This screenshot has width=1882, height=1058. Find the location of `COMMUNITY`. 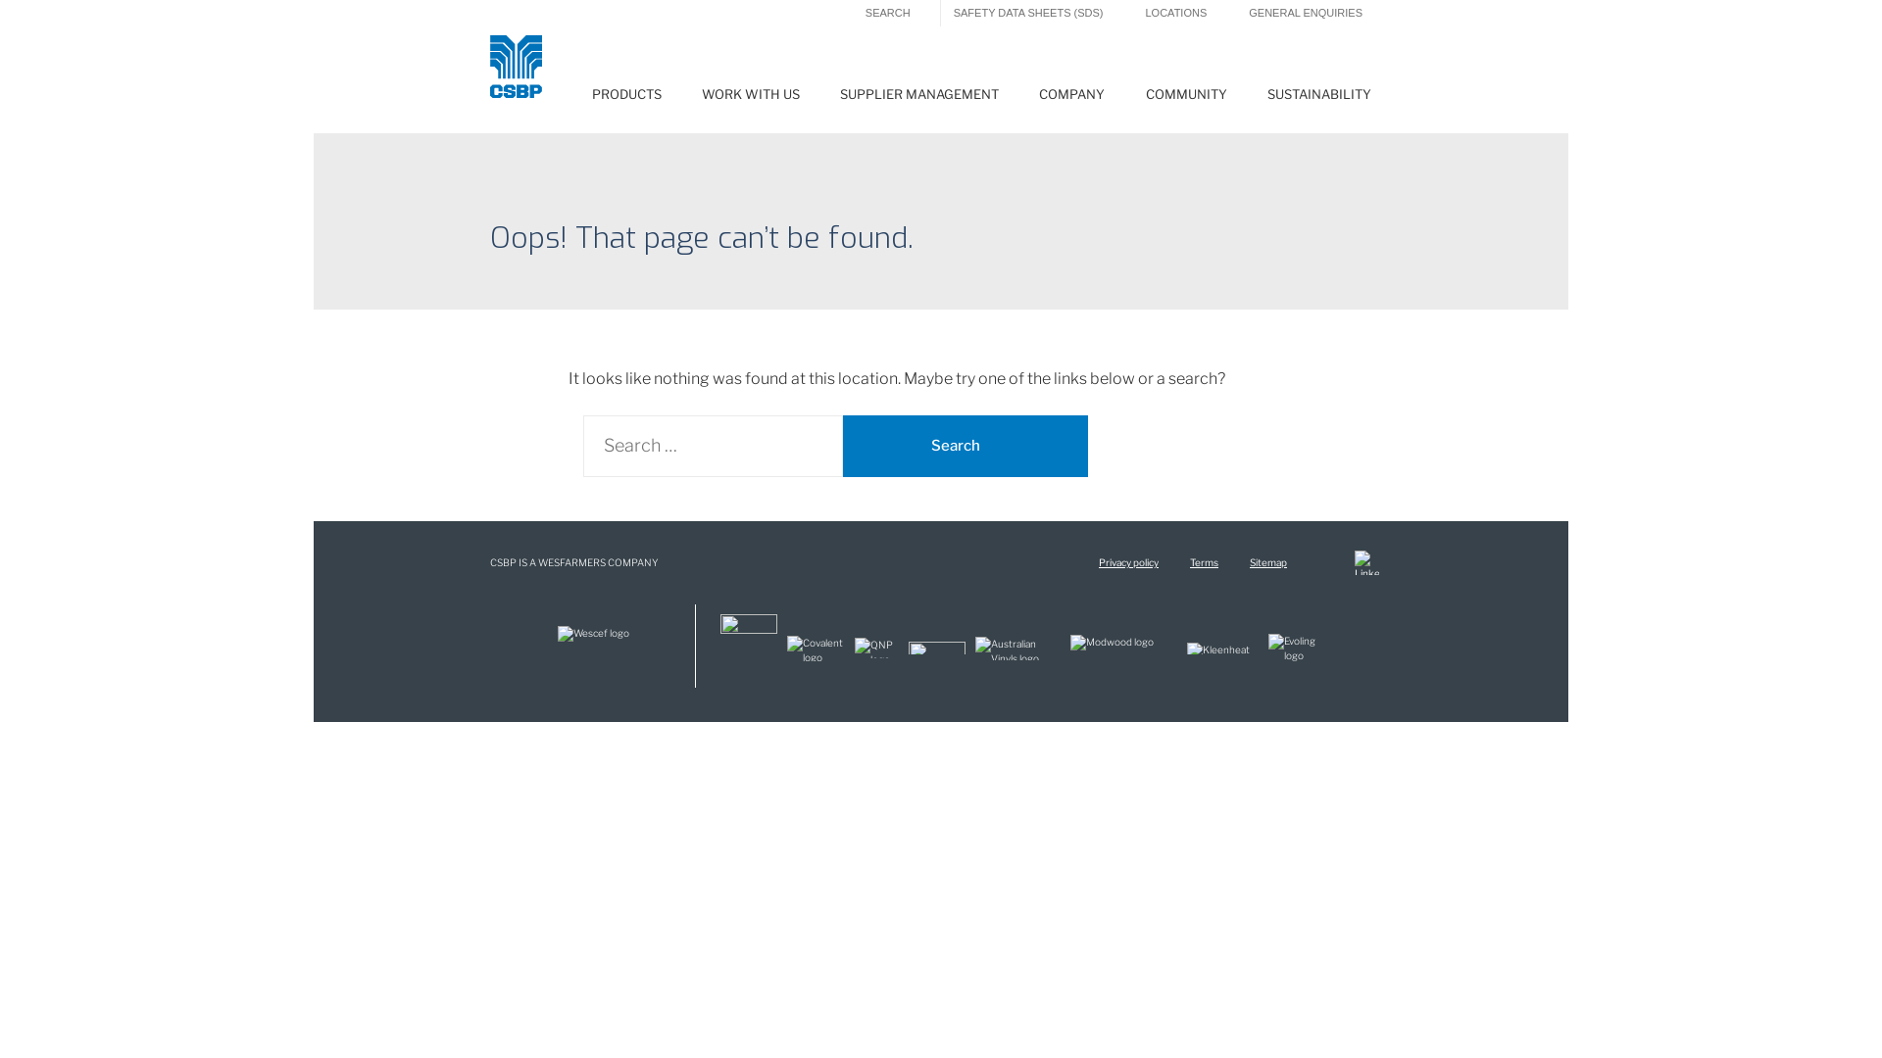

COMMUNITY is located at coordinates (1186, 99).